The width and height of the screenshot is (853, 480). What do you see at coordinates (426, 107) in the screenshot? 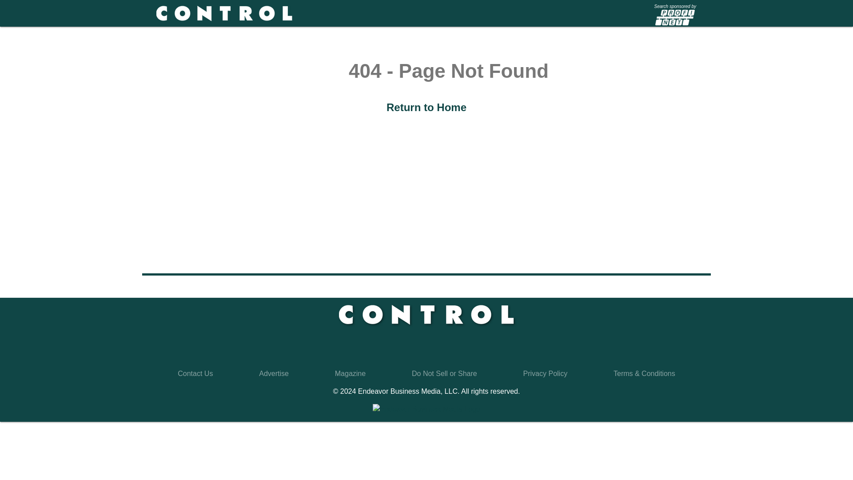
I see `Return to Home` at bounding box center [426, 107].